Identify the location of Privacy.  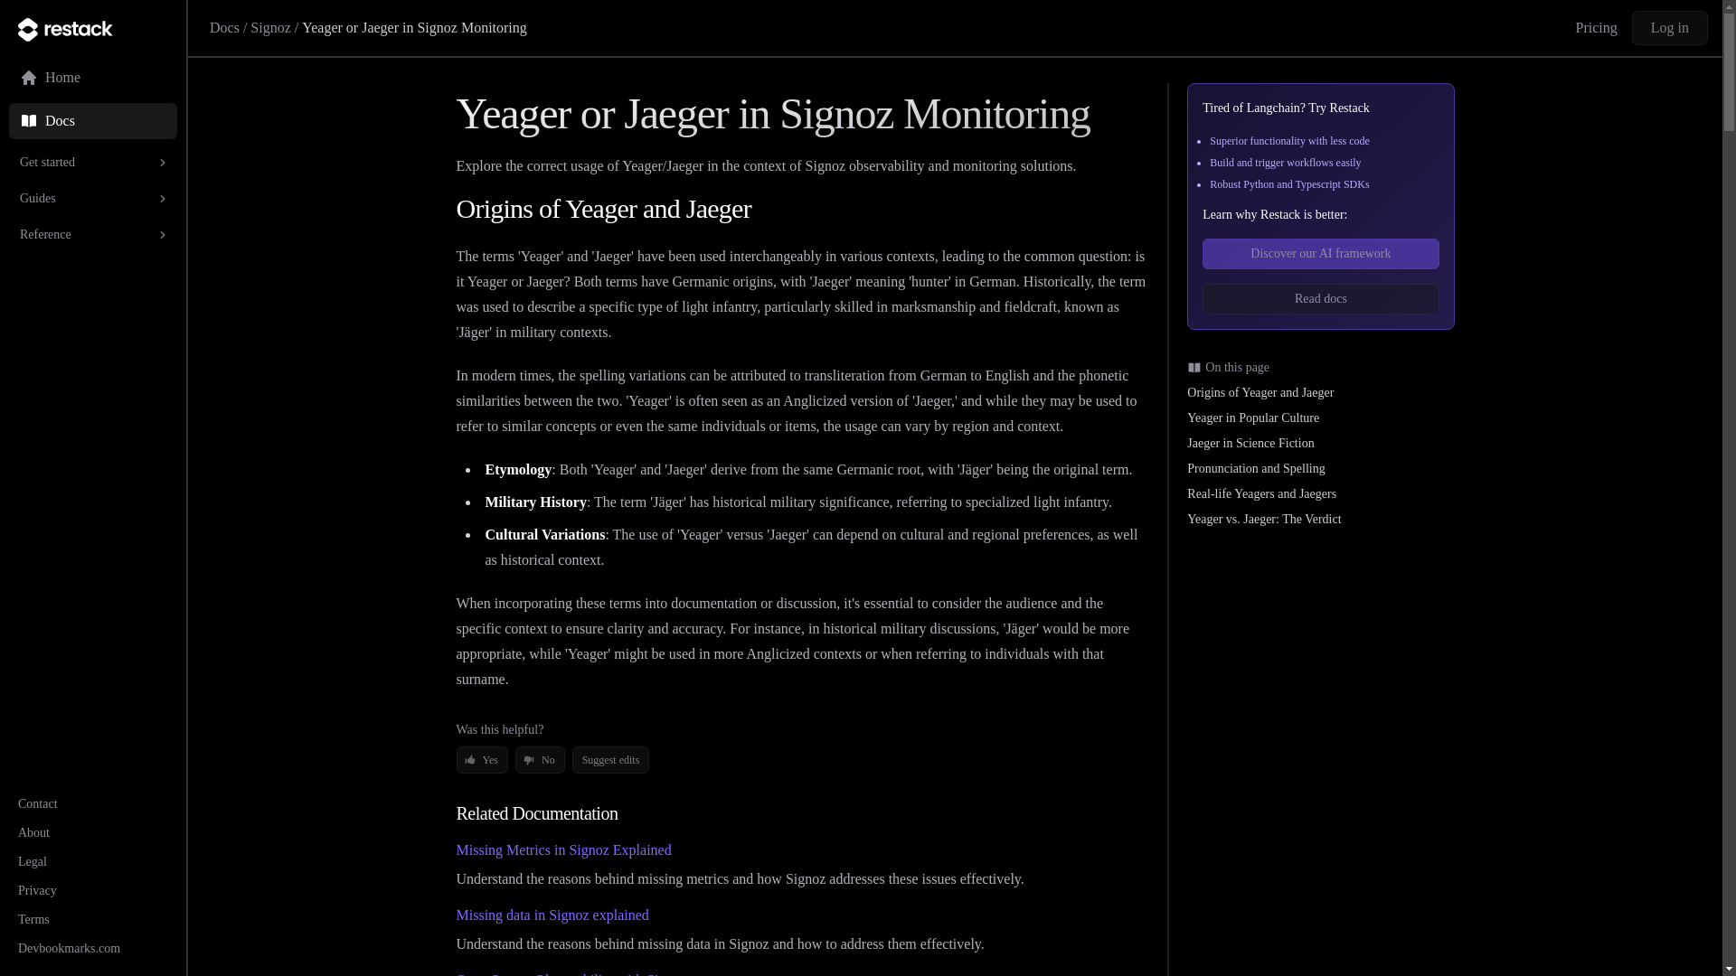
(37, 890).